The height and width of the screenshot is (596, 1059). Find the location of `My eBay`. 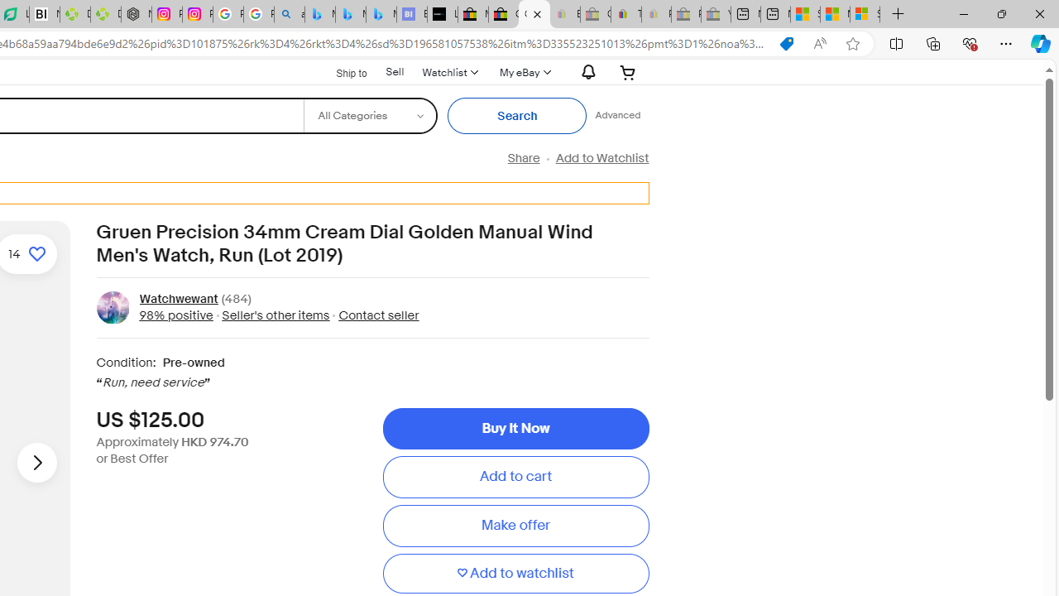

My eBay is located at coordinates (523, 72).